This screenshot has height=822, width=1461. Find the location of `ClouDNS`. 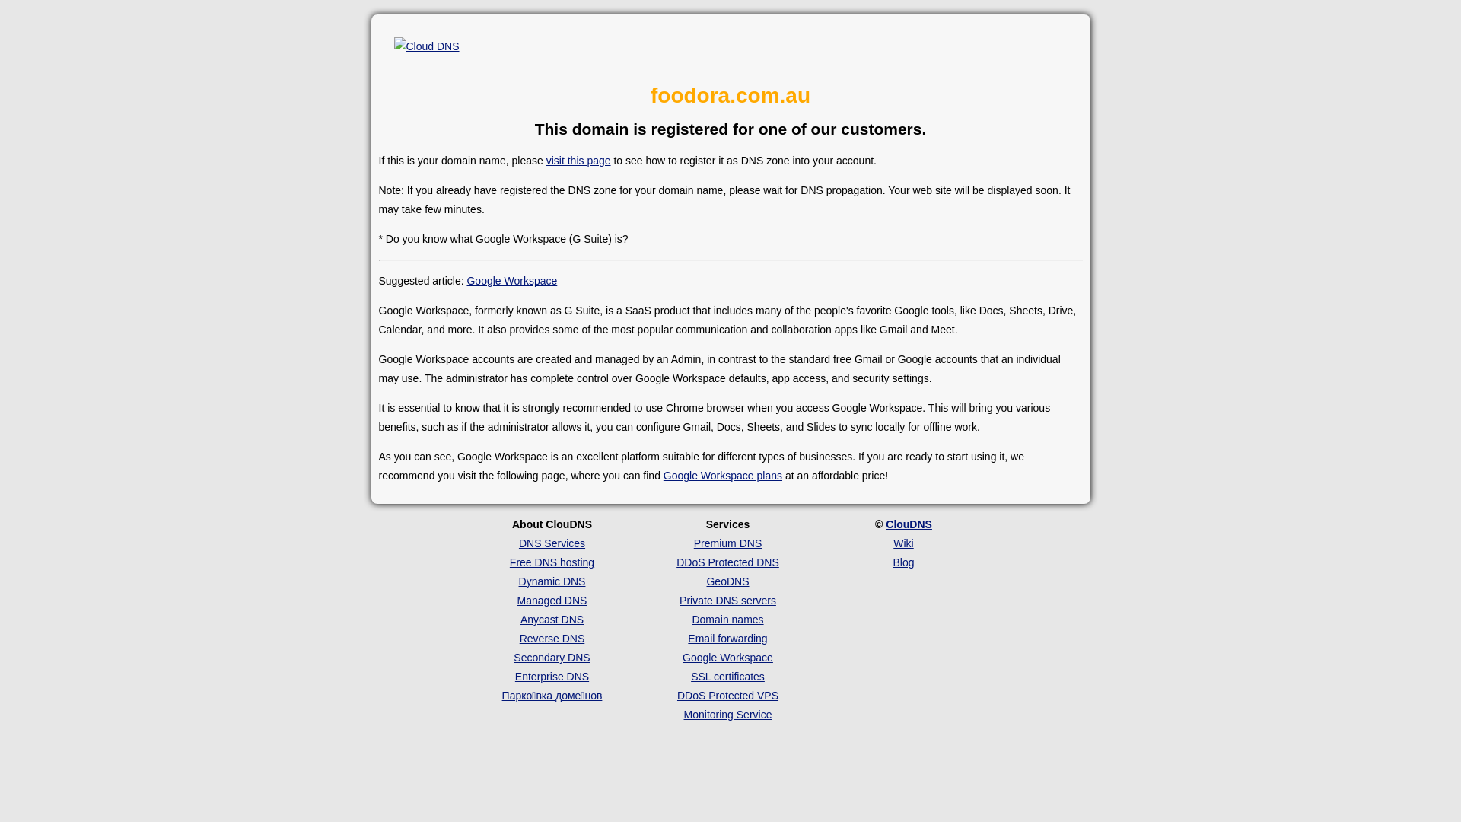

ClouDNS is located at coordinates (909, 524).